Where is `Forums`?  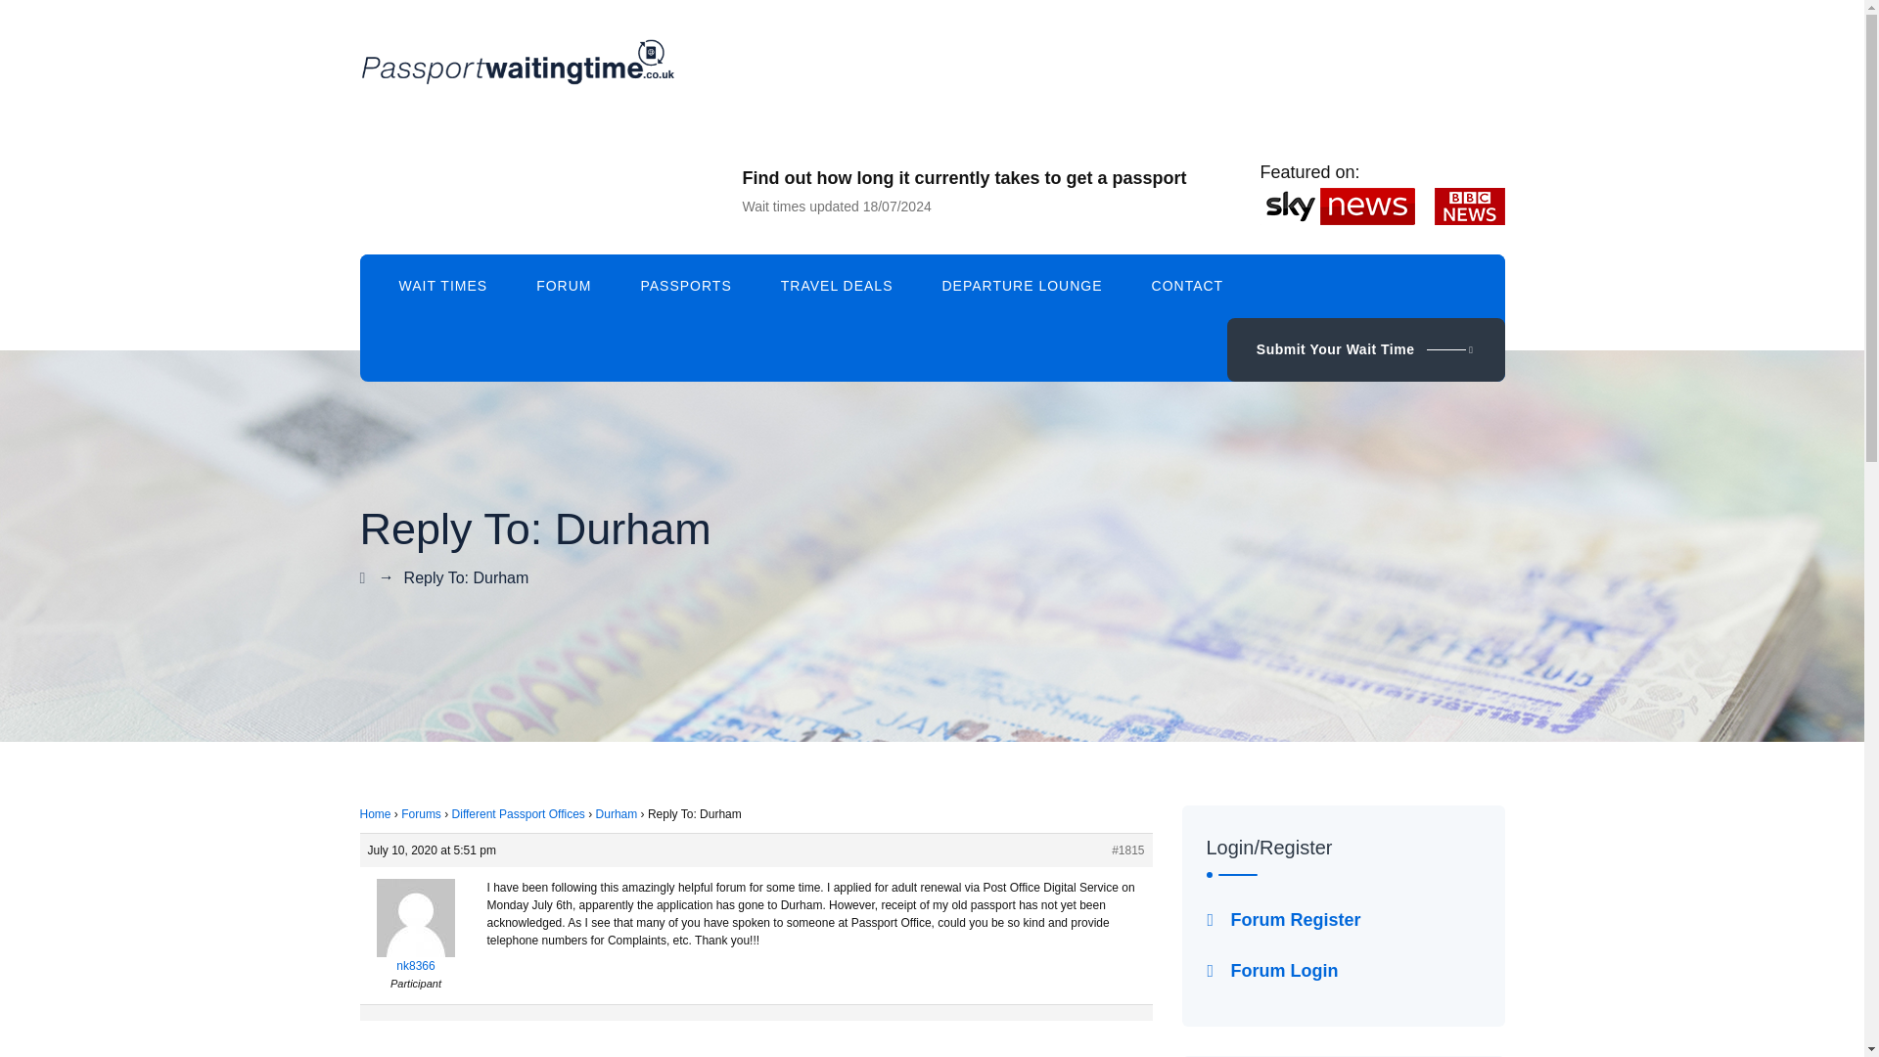 Forums is located at coordinates (421, 814).